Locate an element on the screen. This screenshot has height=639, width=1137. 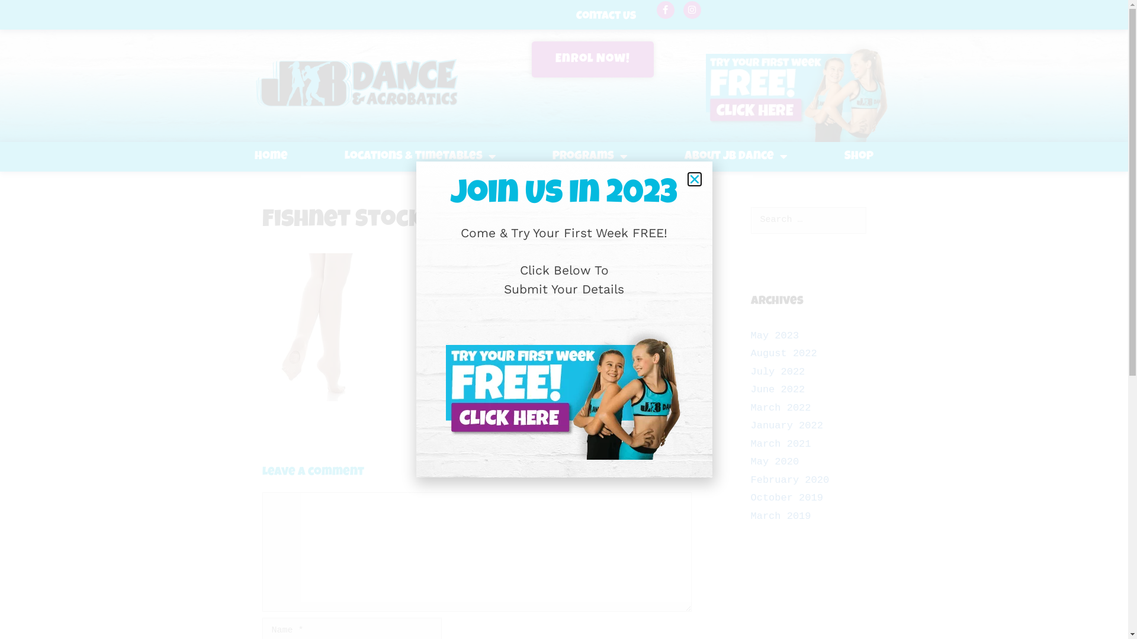
January 2022 is located at coordinates (787, 426).